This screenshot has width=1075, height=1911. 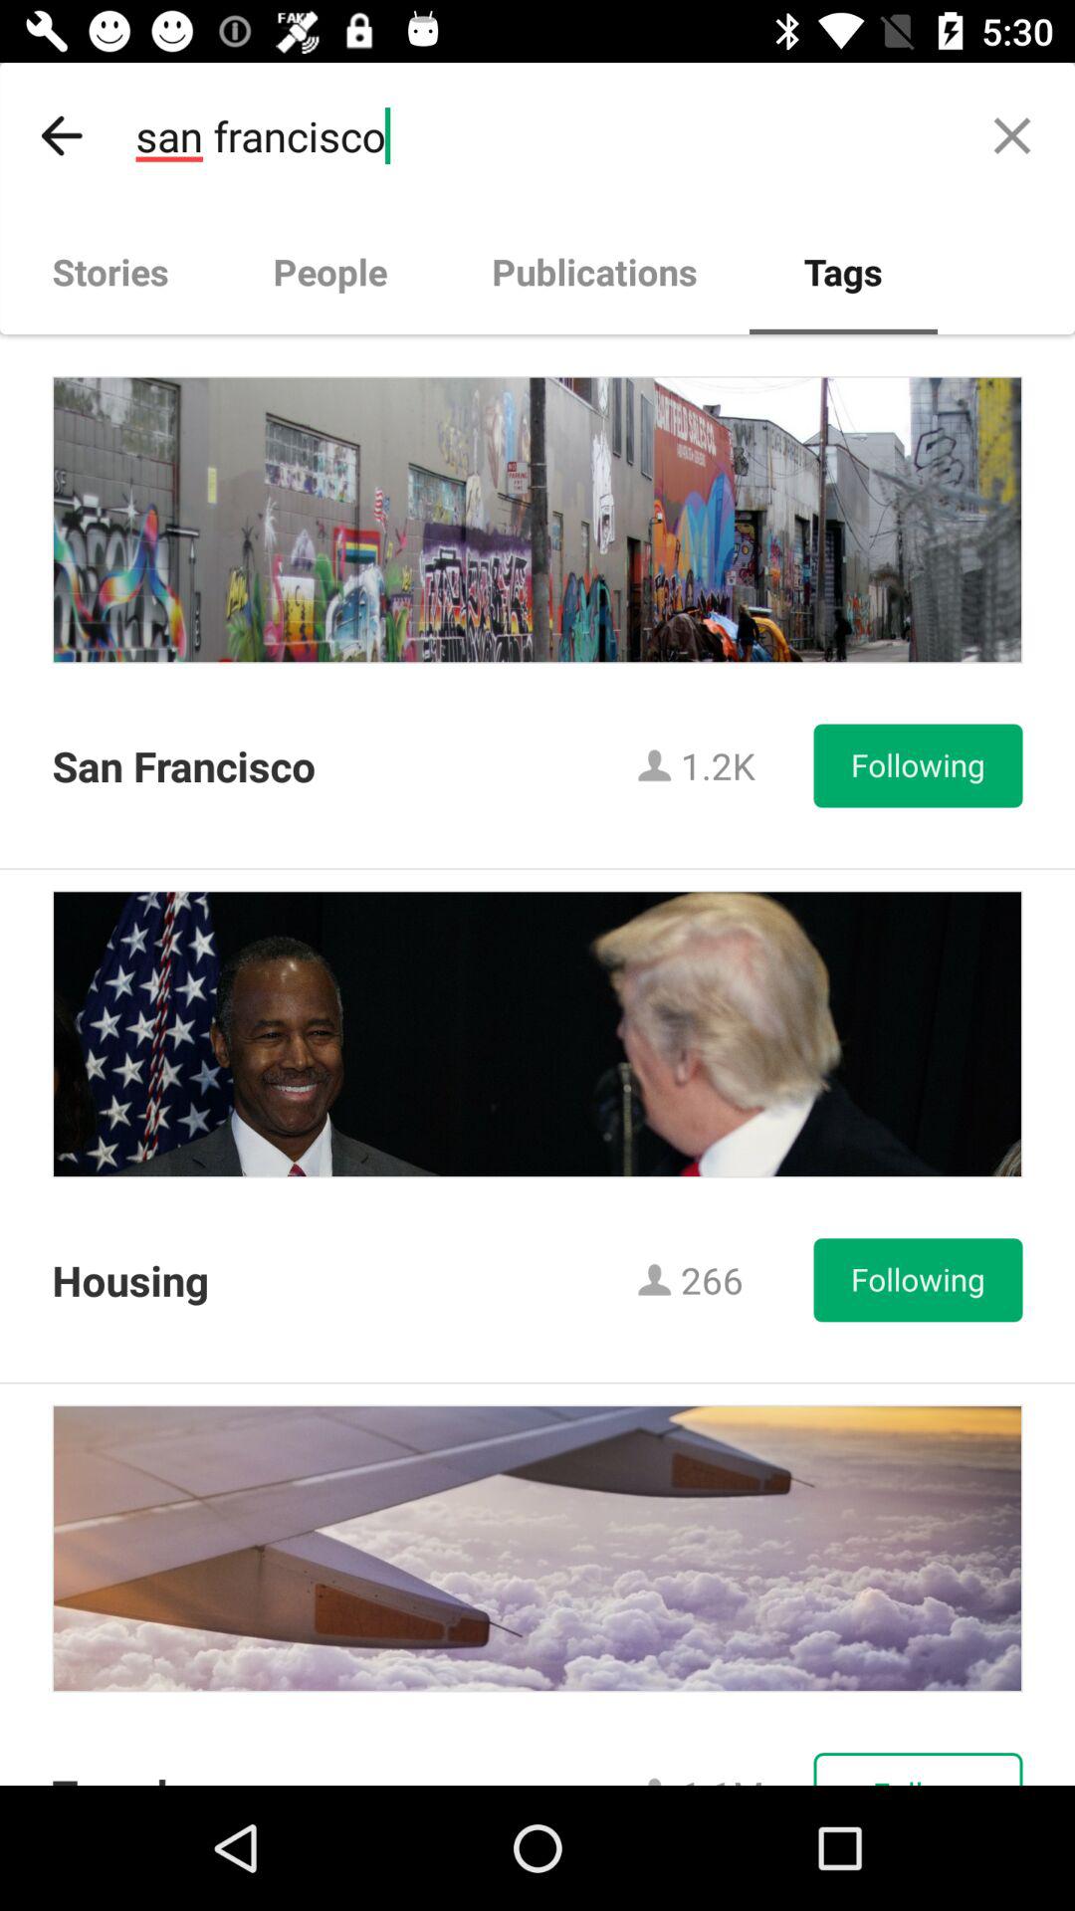 What do you see at coordinates (63, 135) in the screenshot?
I see `tap item to the left of san francisco` at bounding box center [63, 135].